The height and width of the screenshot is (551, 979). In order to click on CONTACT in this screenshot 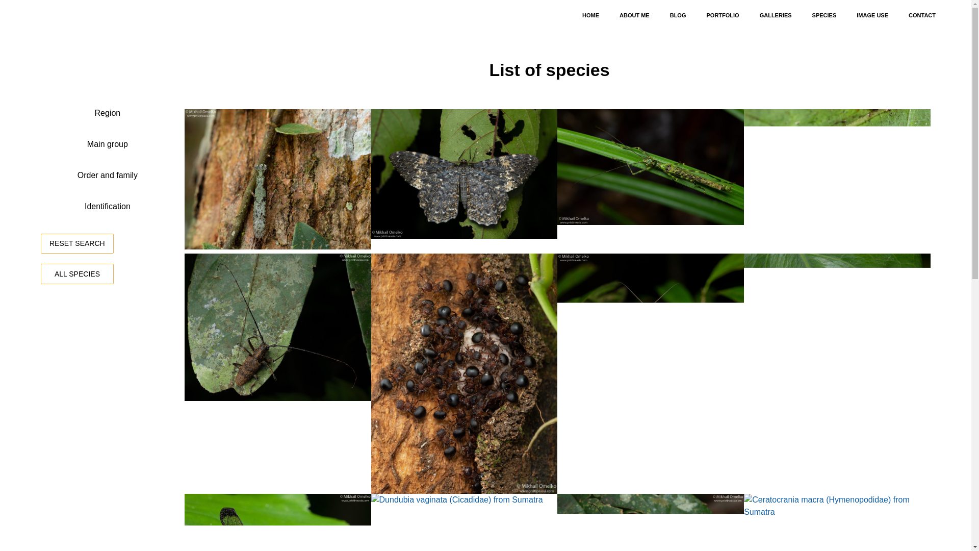, I will do `click(922, 15)`.